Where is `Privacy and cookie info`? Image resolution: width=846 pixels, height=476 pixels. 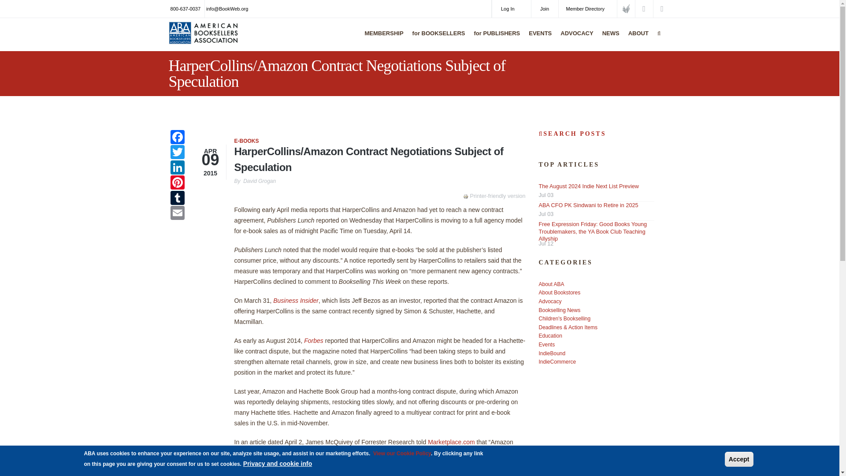 Privacy and cookie info is located at coordinates (278, 464).